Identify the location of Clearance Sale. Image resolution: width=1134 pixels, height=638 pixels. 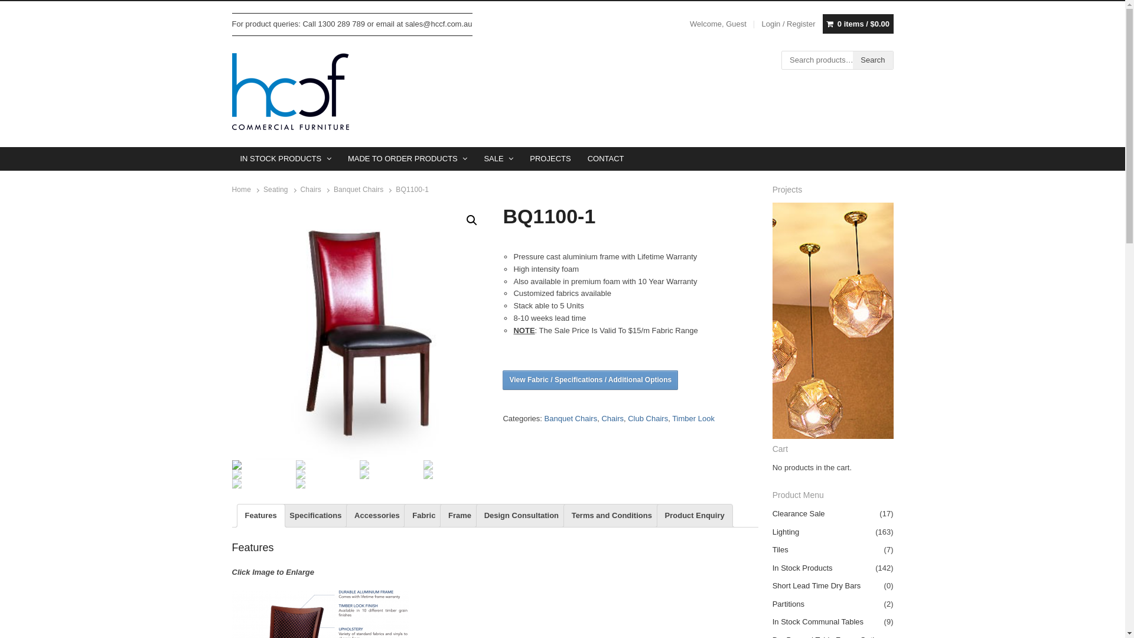
(799, 514).